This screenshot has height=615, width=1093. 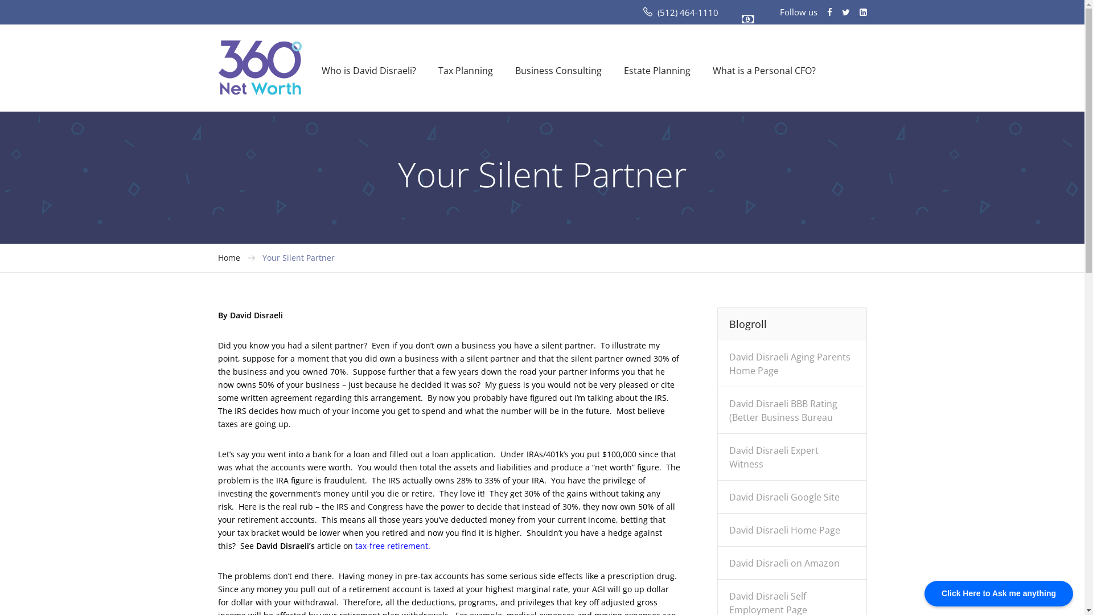 I want to click on Who is David Disraeli?, so click(x=368, y=70).